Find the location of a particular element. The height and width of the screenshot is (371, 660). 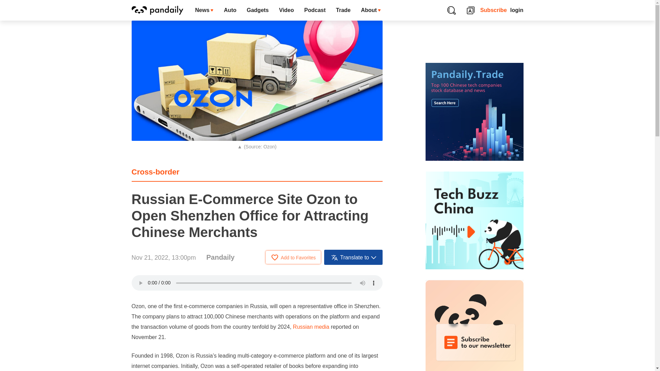

Russian media is located at coordinates (311, 327).